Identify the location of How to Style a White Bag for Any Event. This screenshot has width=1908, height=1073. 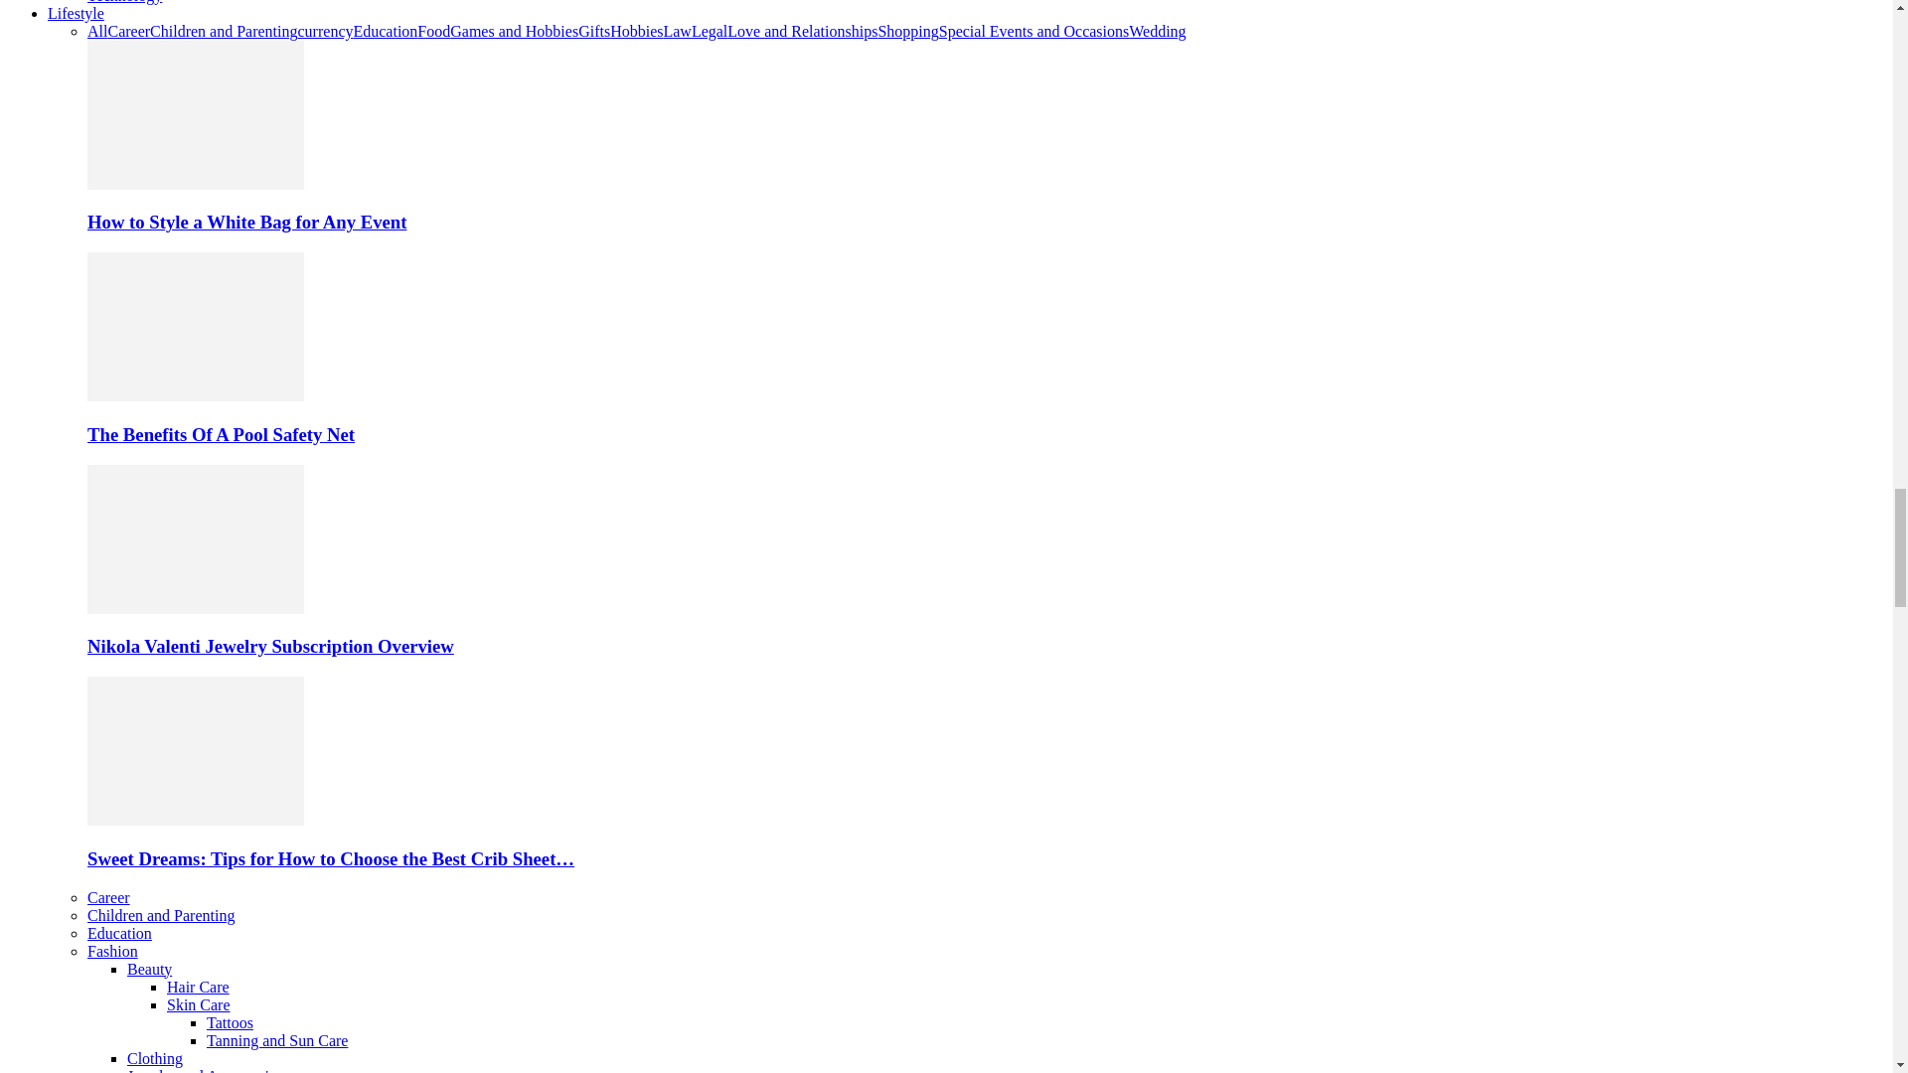
(246, 222).